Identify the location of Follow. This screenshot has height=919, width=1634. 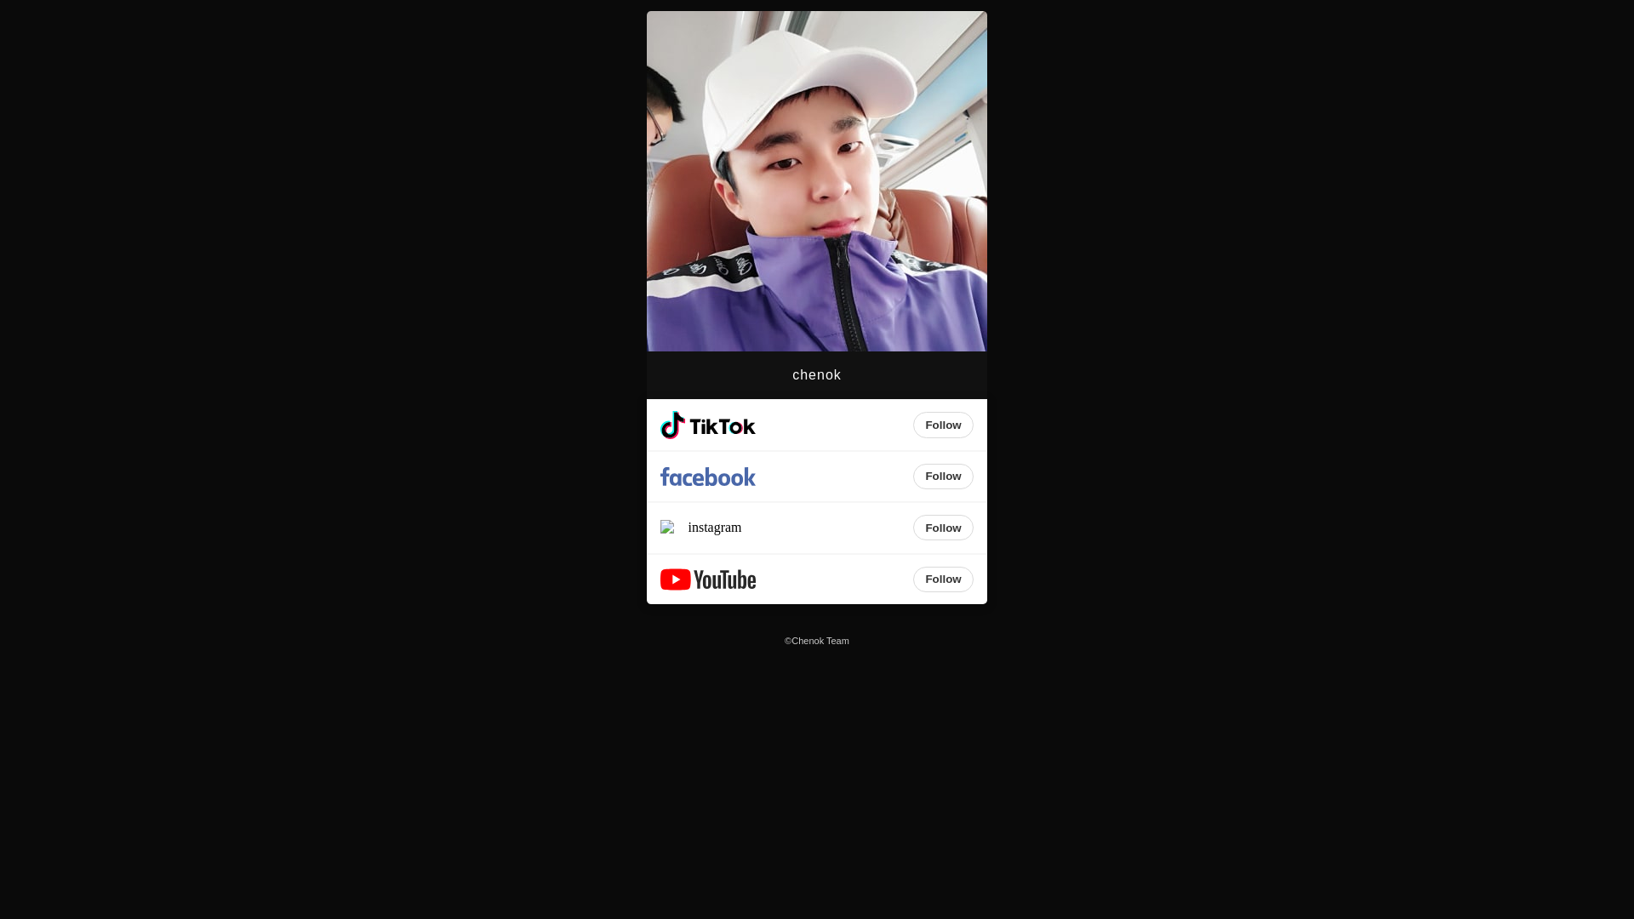
(943, 425).